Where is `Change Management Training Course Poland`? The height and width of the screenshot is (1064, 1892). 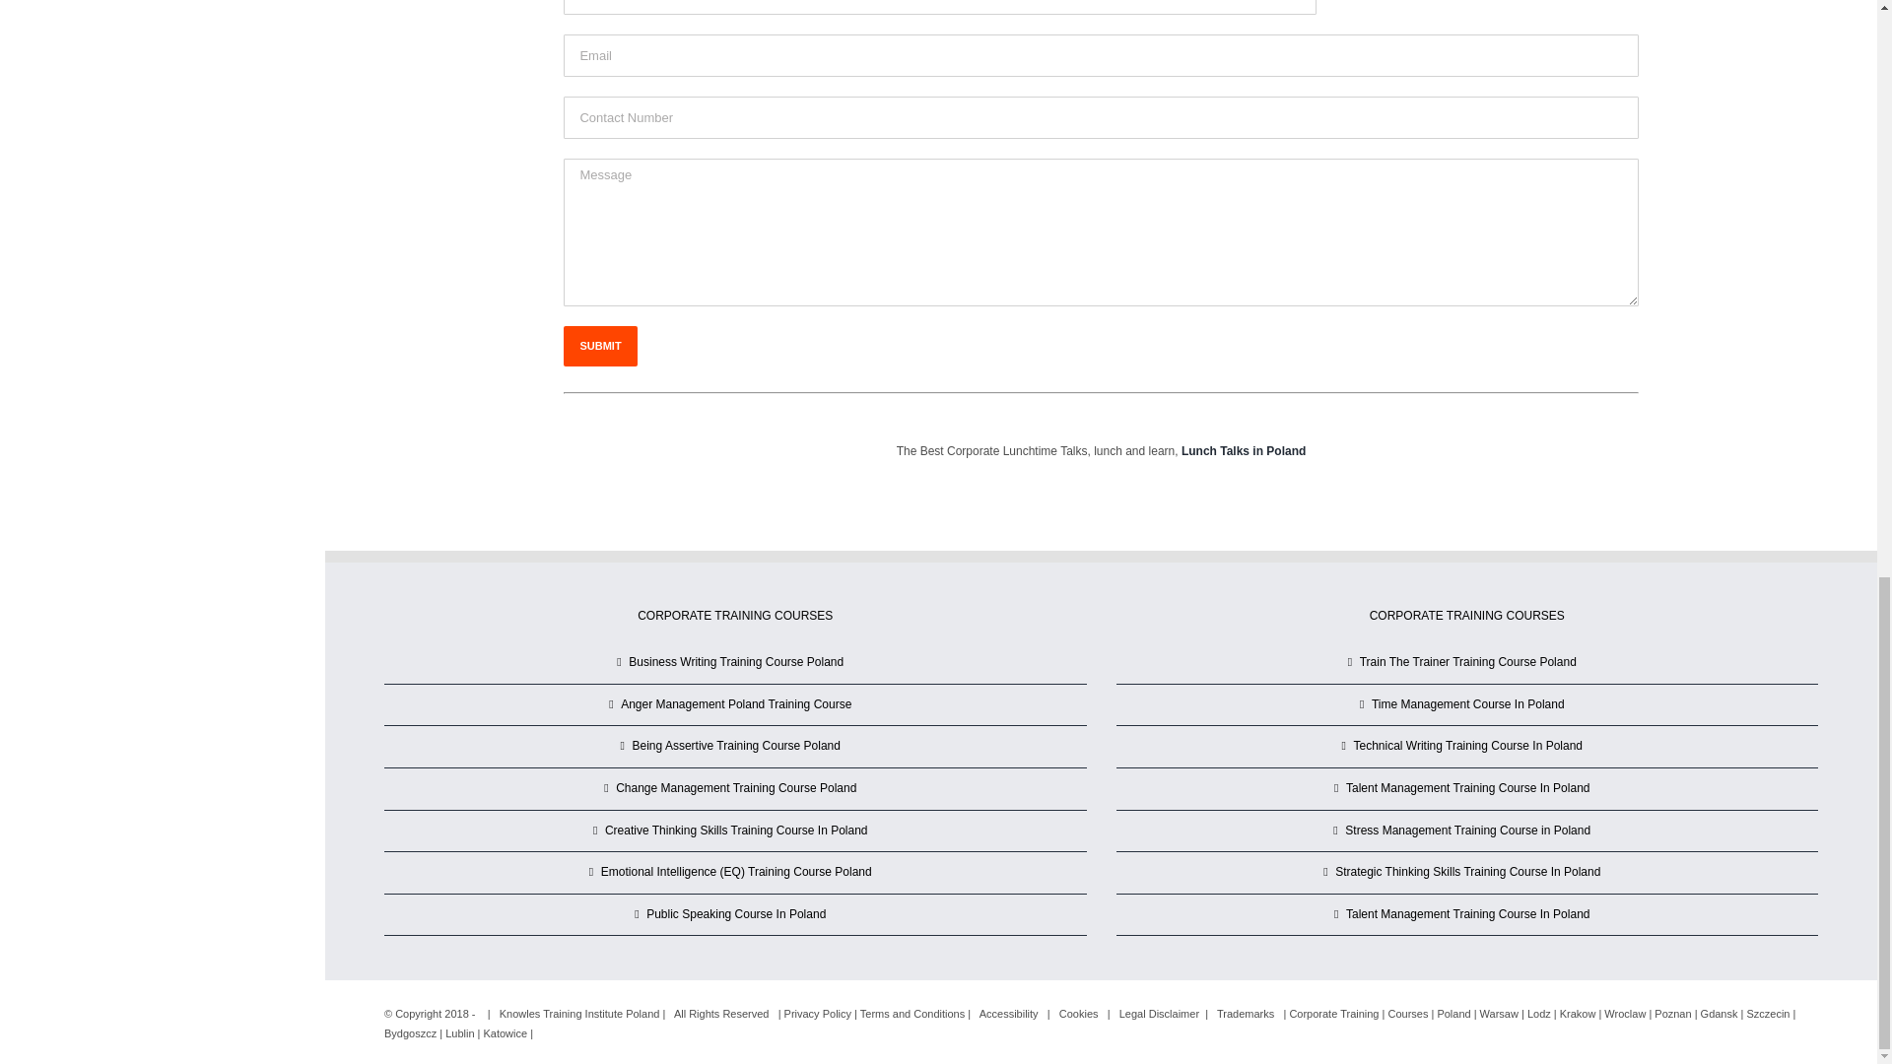 Change Management Training Course Poland is located at coordinates (735, 788).